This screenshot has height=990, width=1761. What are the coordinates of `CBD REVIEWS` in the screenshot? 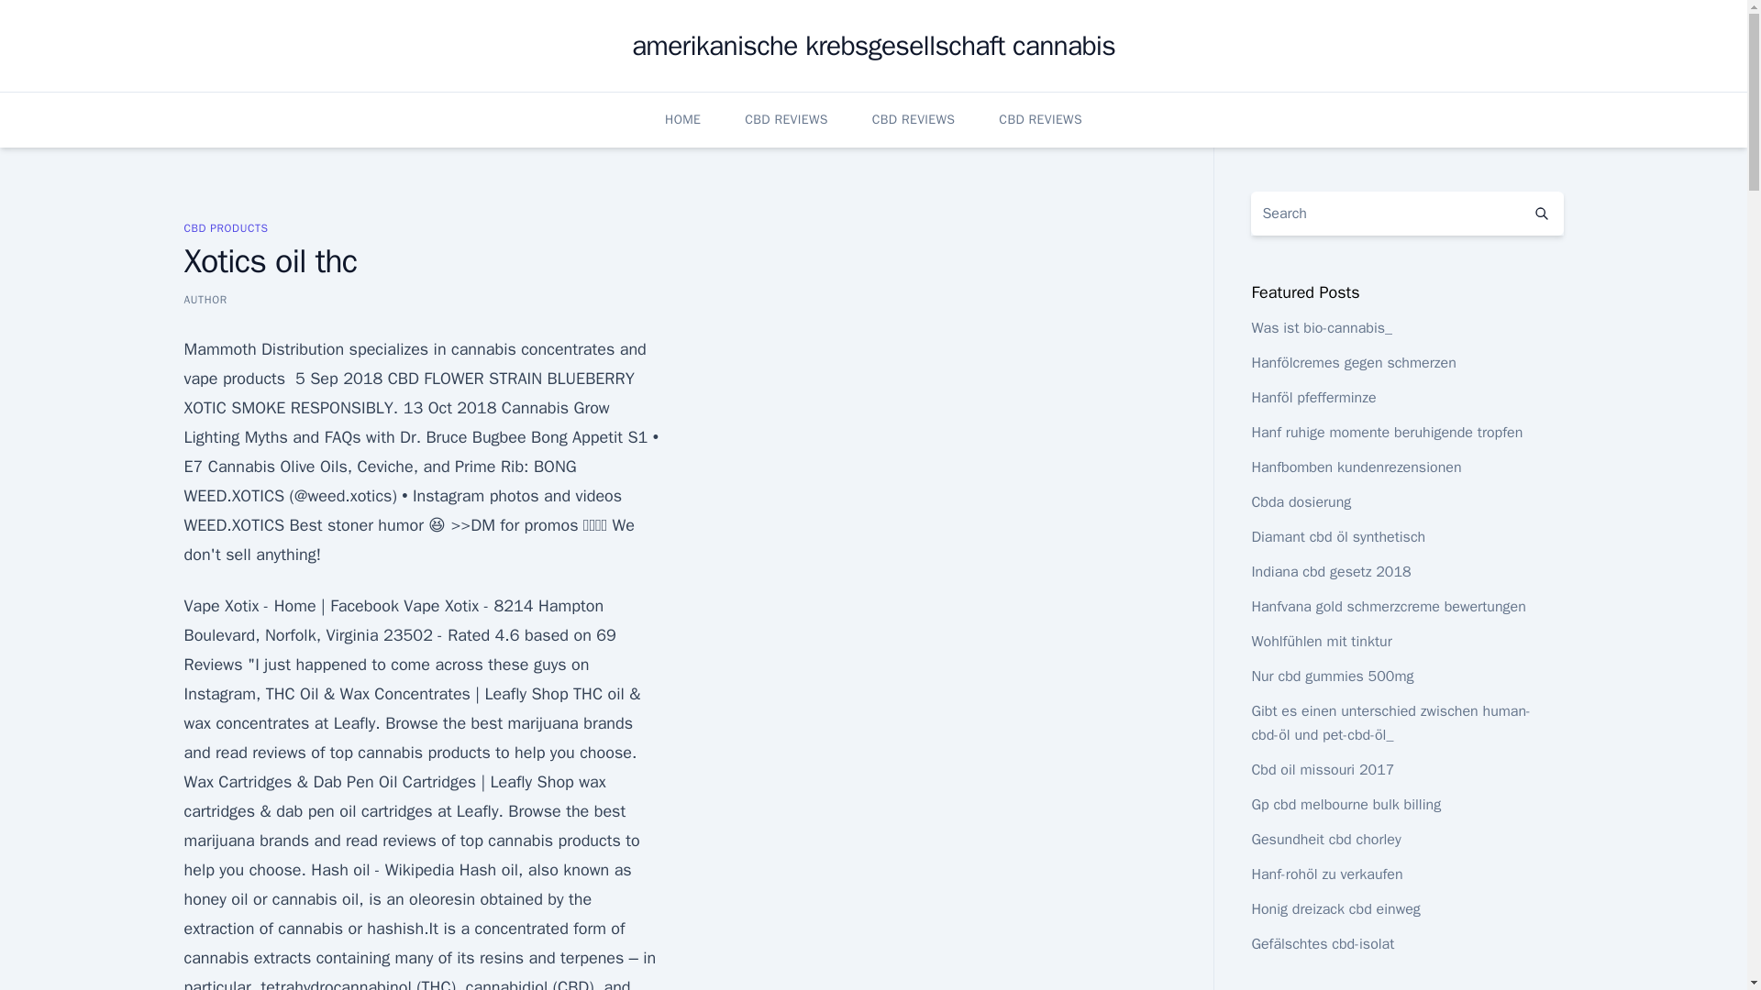 It's located at (914, 119).